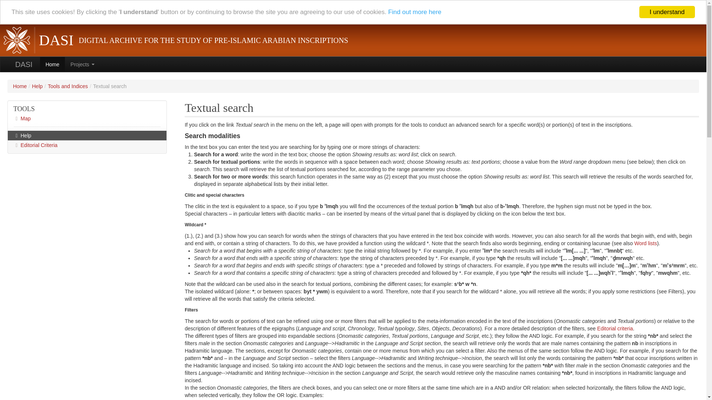 The image size is (712, 400). I want to click on Map, so click(87, 118).